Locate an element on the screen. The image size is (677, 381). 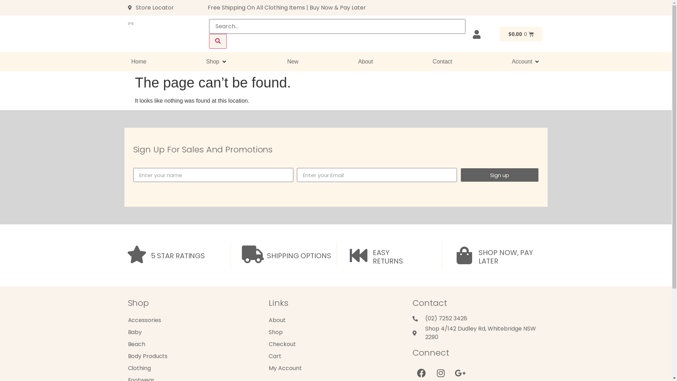
About is located at coordinates (366, 61).